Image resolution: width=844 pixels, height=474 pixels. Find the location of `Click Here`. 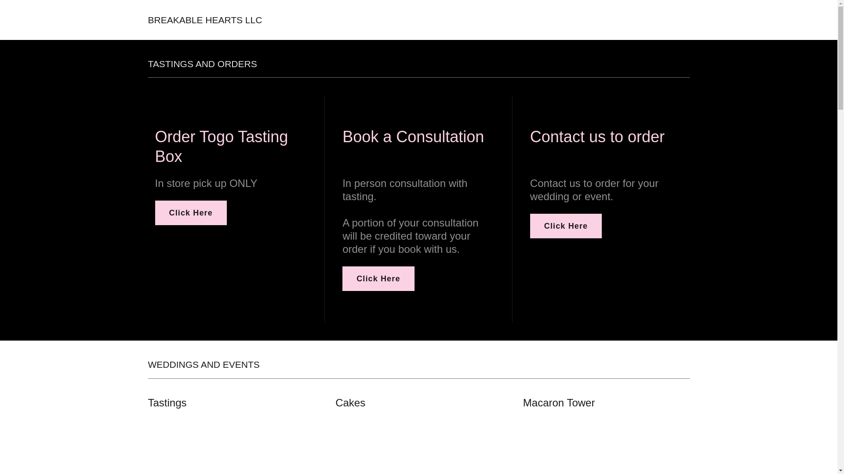

Click Here is located at coordinates (378, 278).